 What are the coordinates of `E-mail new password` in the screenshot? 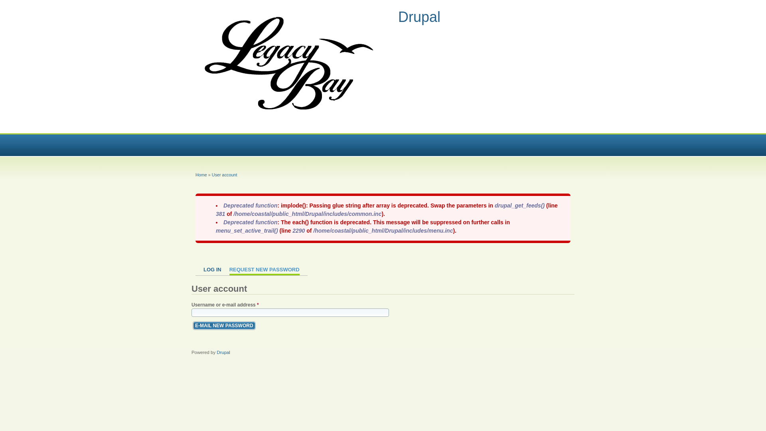 It's located at (224, 326).